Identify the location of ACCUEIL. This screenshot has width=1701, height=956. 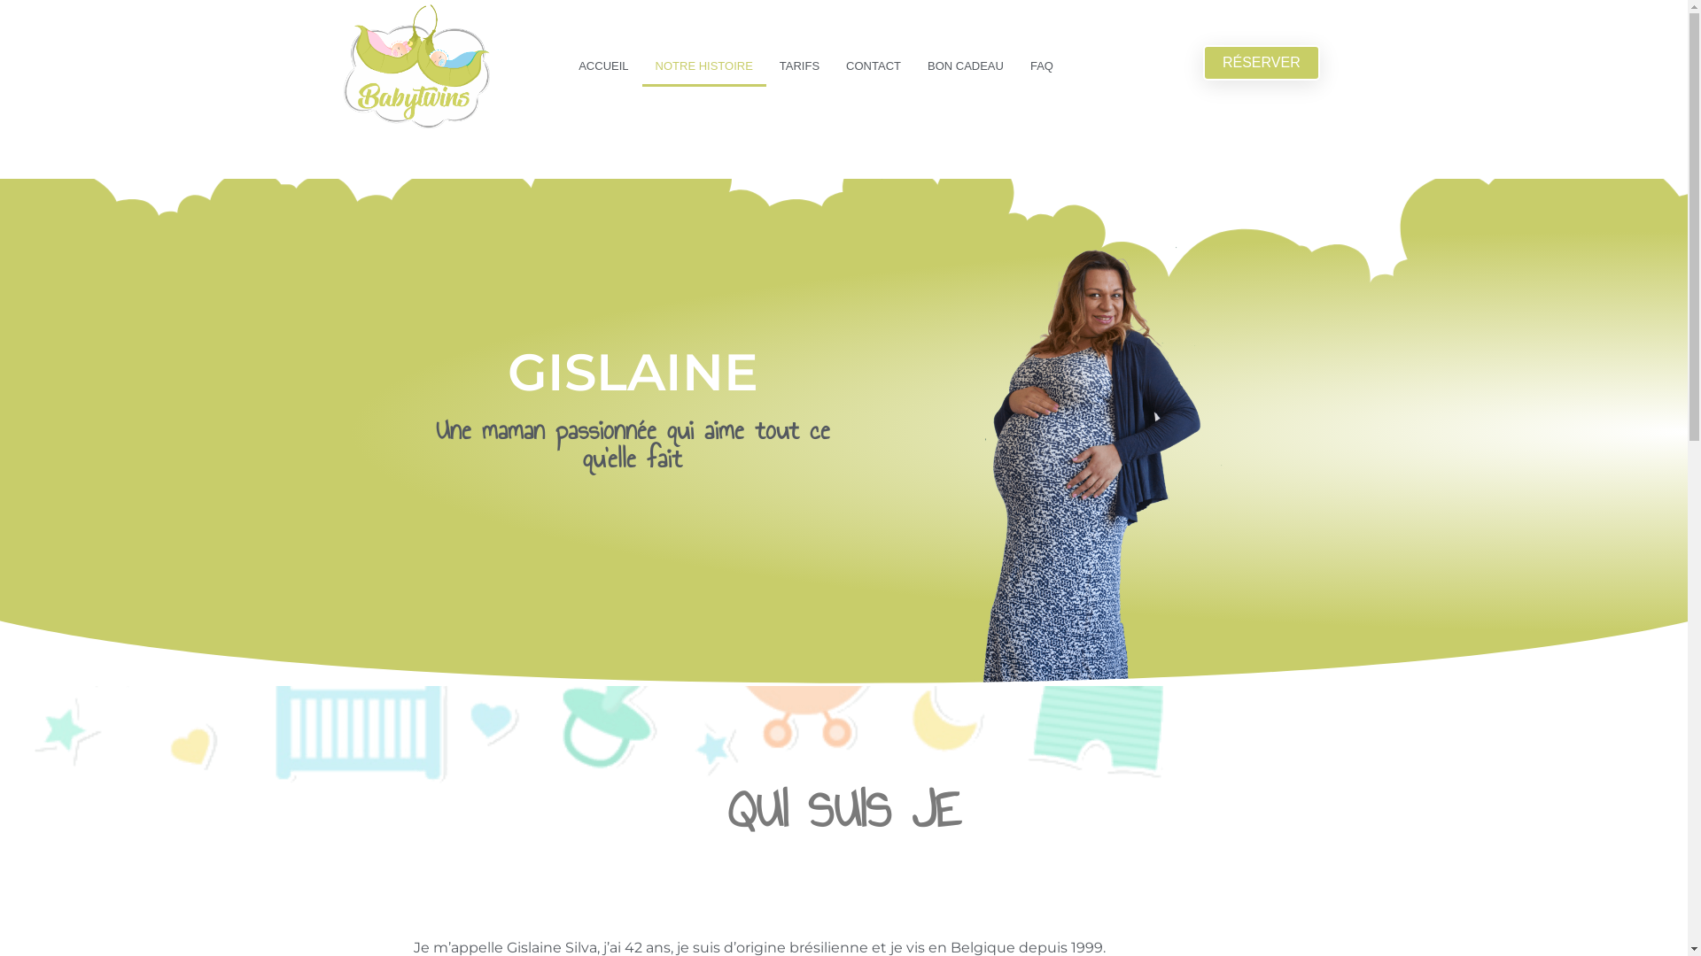
(603, 66).